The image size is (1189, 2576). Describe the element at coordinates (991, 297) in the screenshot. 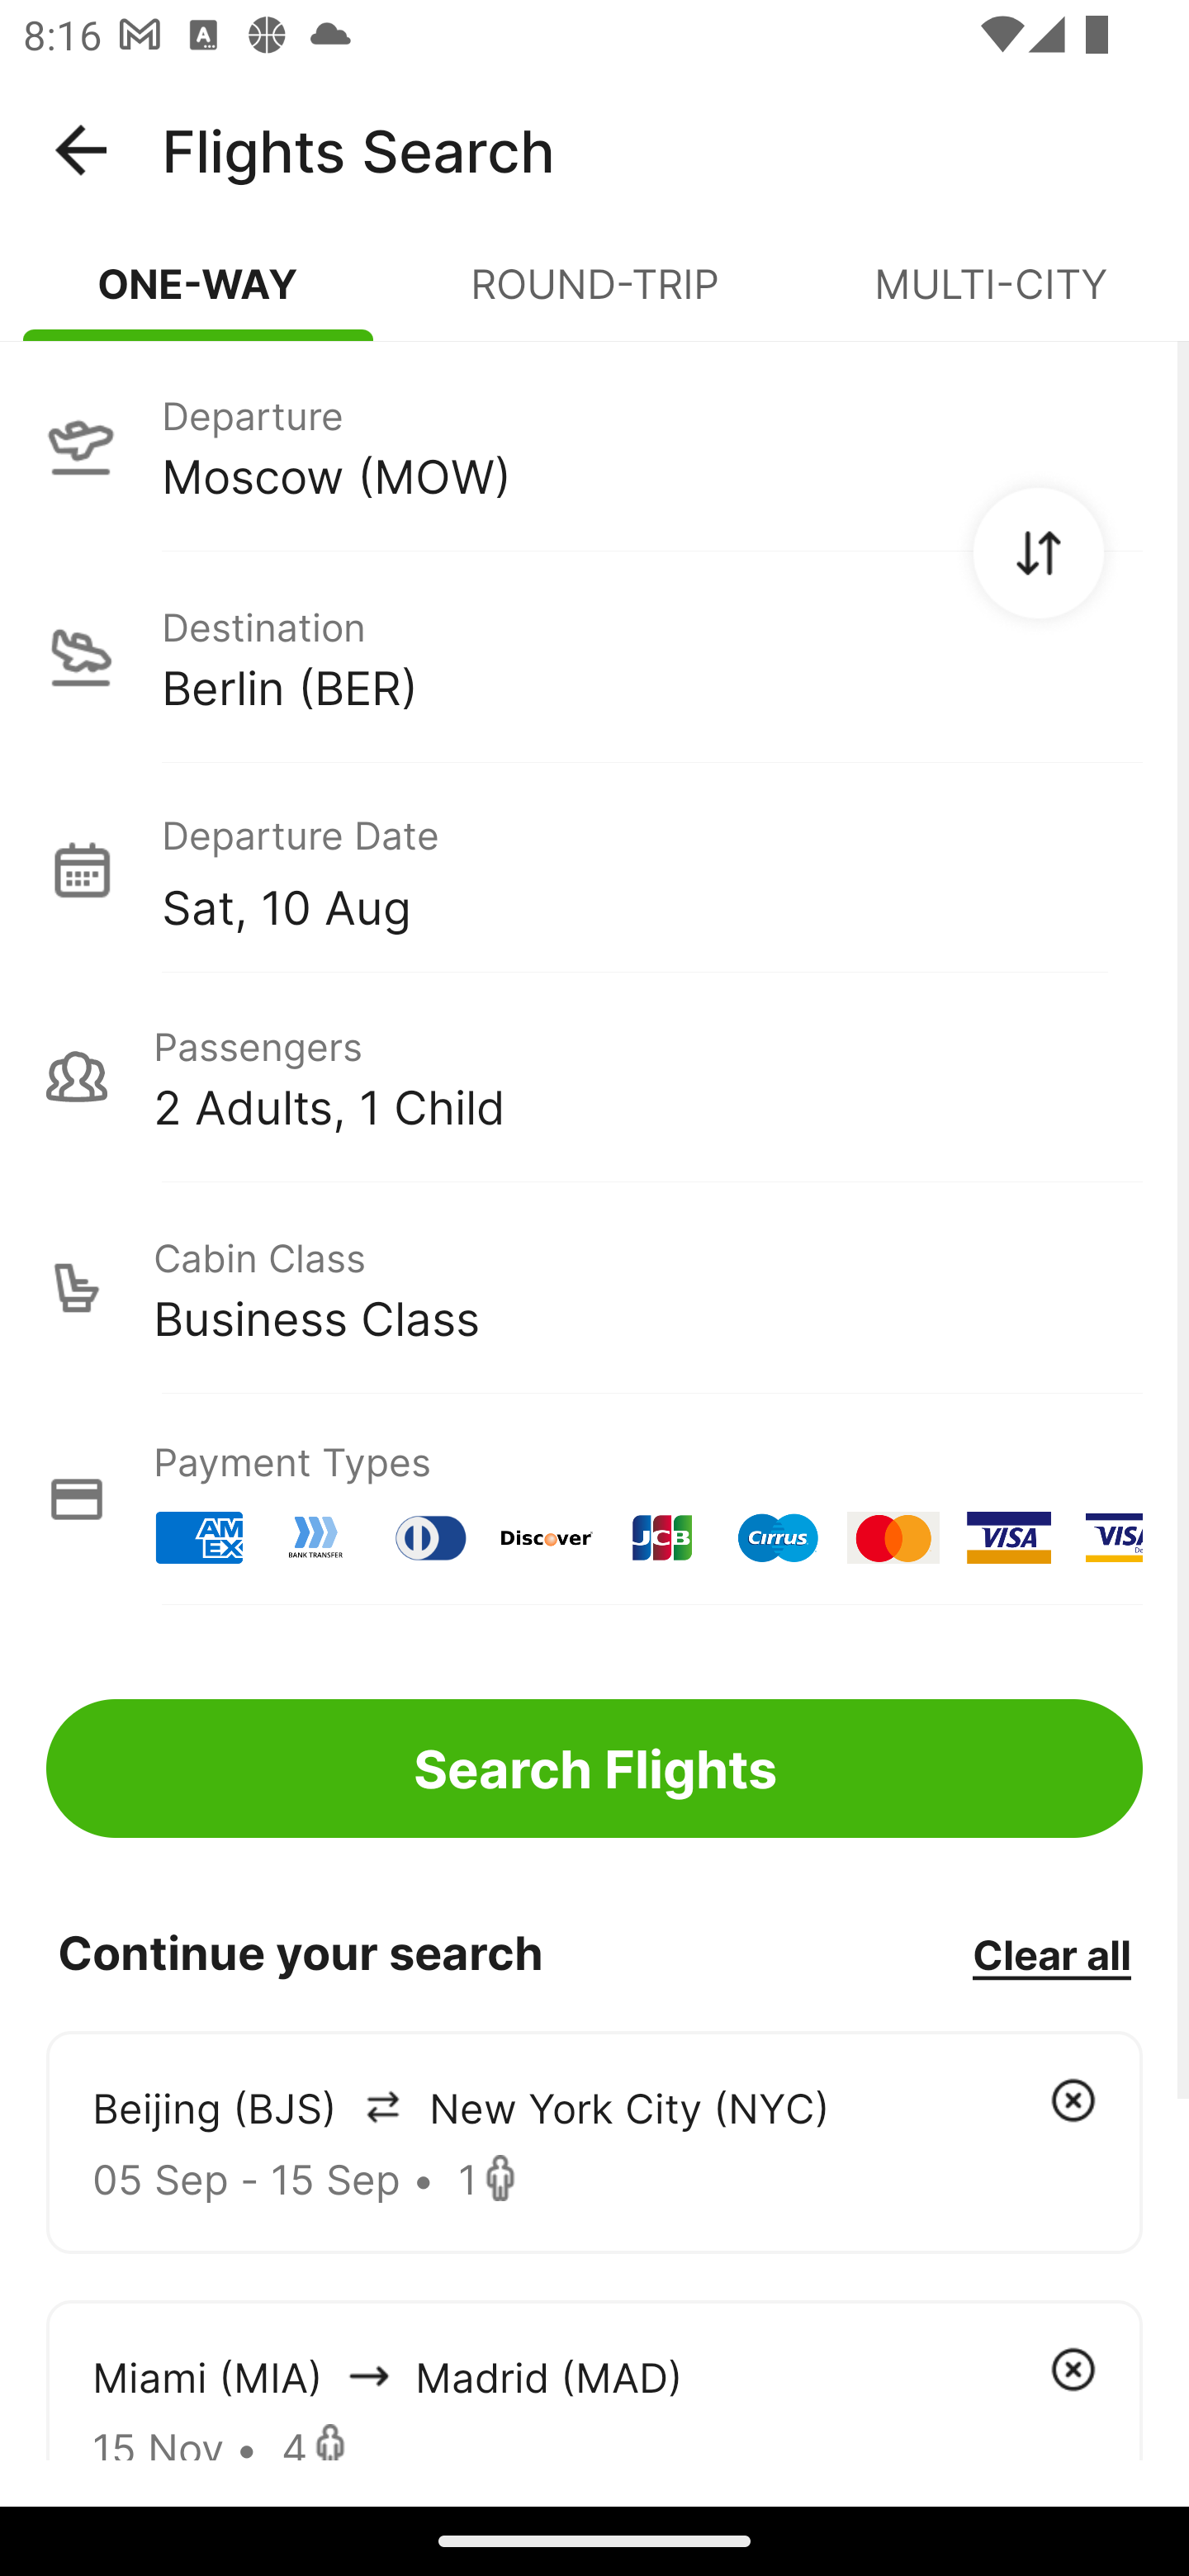

I see `MULTI-CITY` at that location.